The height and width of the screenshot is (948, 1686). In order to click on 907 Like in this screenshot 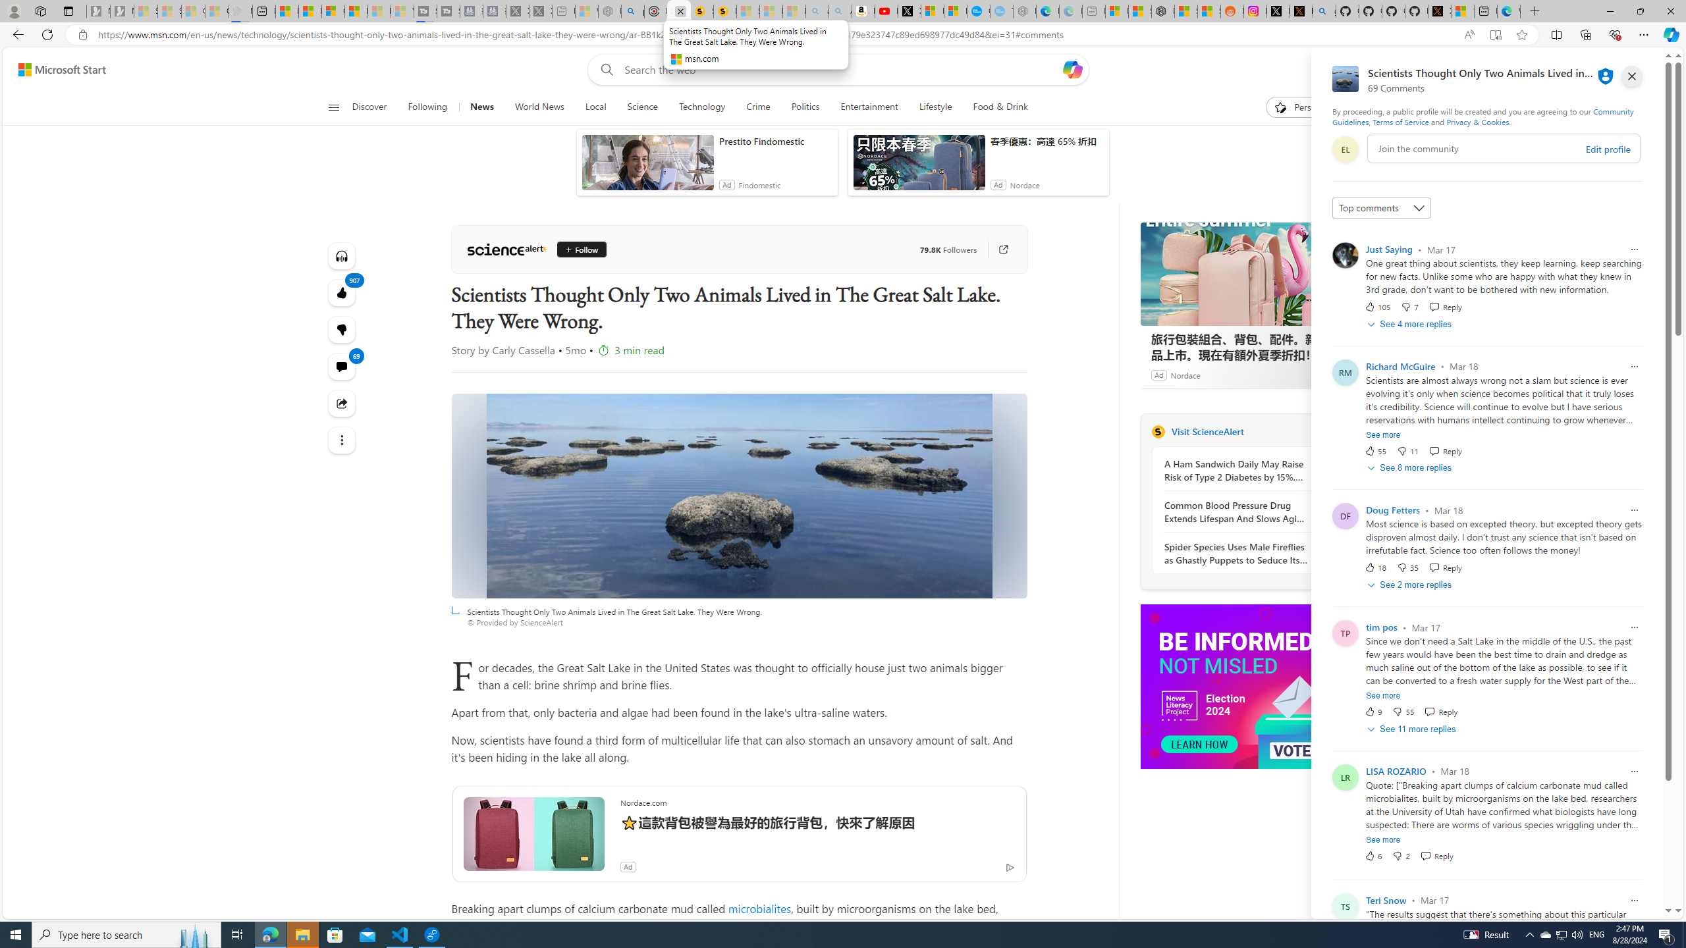, I will do `click(342, 292)`.